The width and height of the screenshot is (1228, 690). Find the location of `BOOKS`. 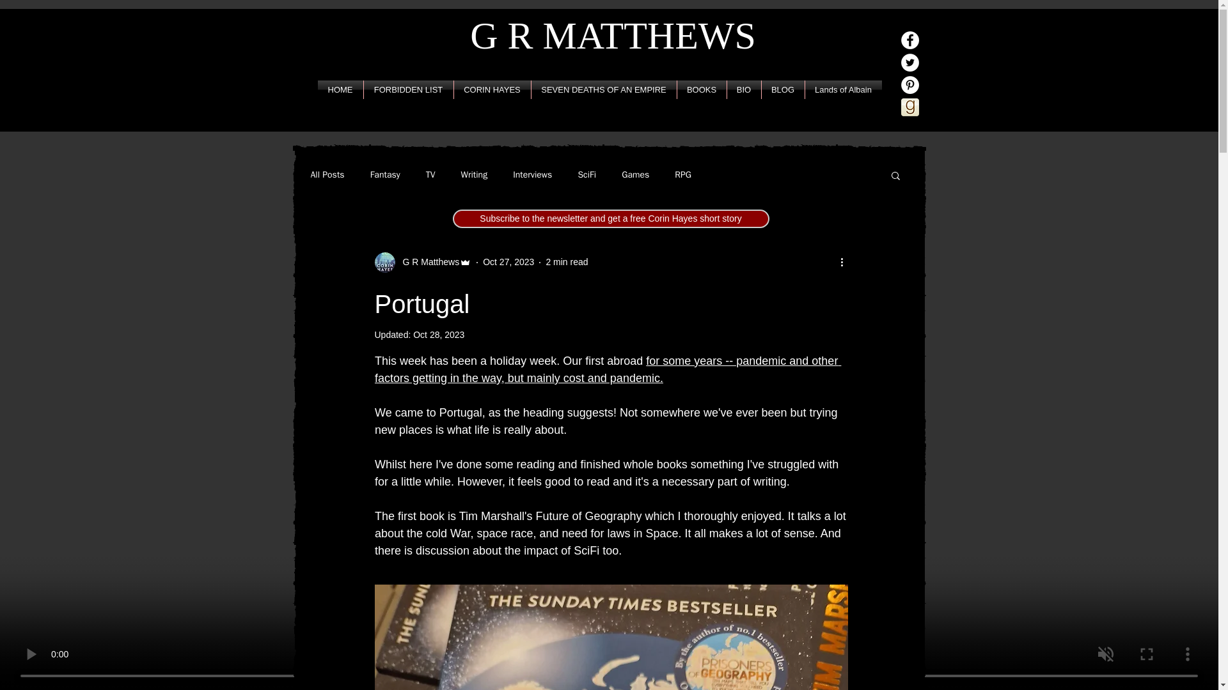

BOOKS is located at coordinates (701, 89).